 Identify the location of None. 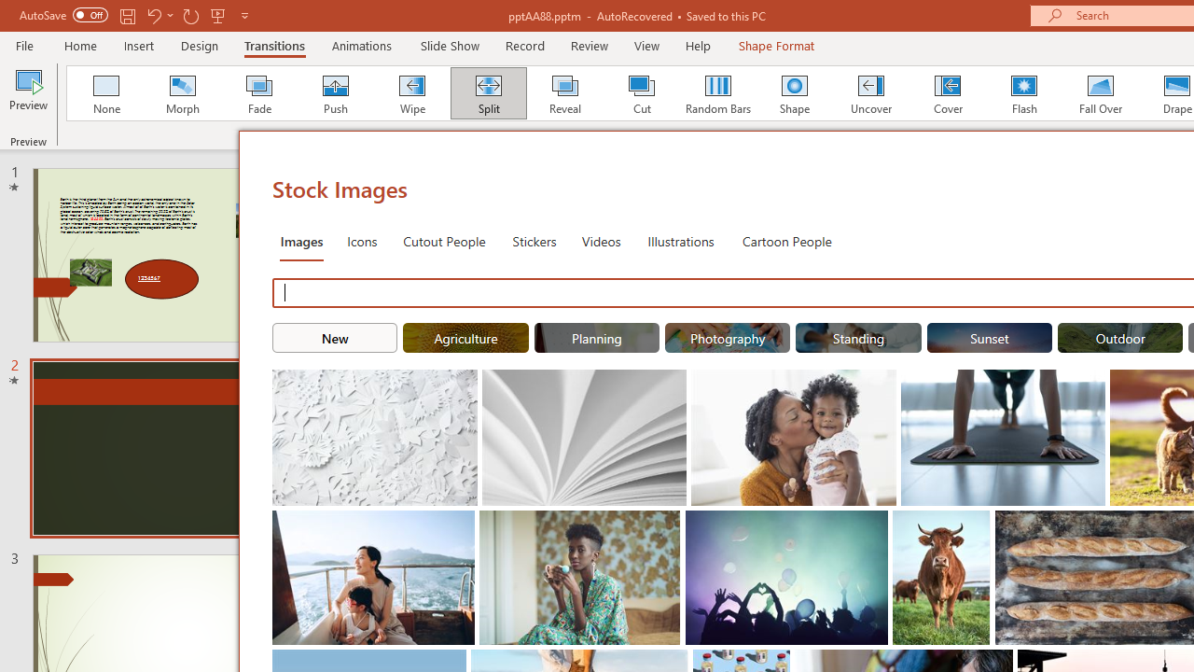
(105, 93).